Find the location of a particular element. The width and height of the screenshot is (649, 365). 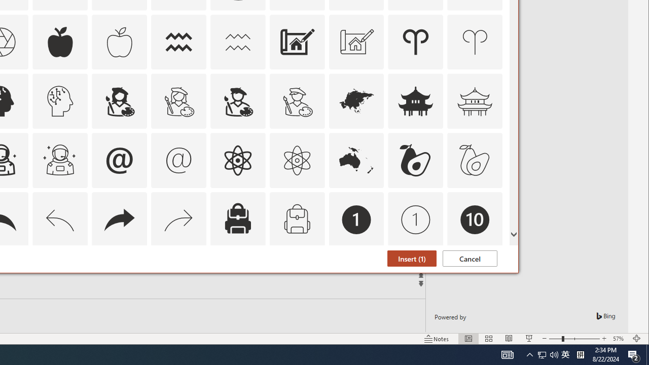

AutomationID: Icons_At is located at coordinates (119, 160).